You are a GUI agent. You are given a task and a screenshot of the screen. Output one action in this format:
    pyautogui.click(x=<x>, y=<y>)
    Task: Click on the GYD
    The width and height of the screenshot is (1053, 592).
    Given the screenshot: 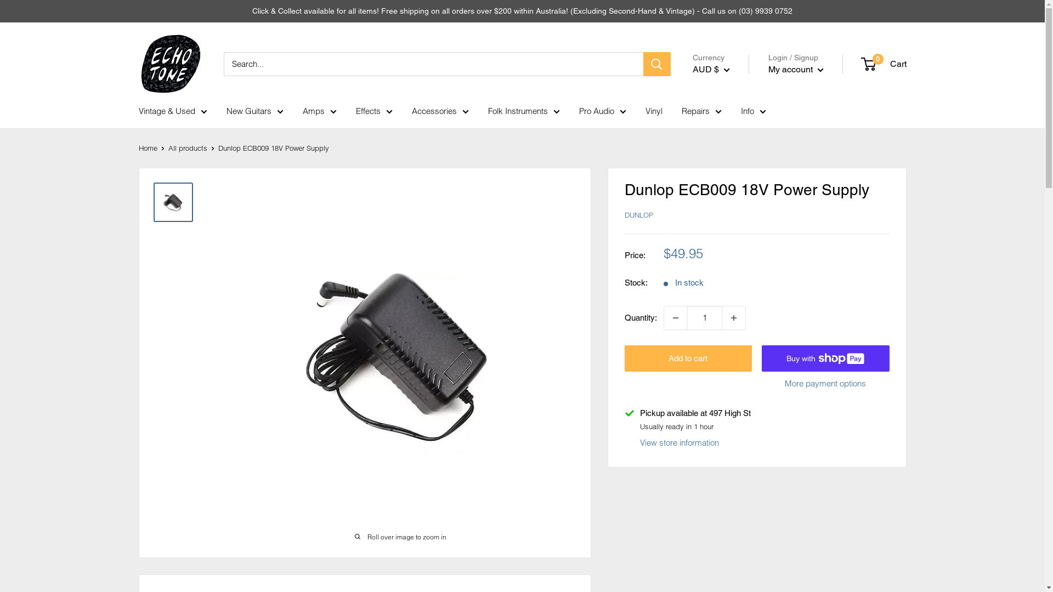 What is the action you would take?
    pyautogui.click(x=167, y=362)
    